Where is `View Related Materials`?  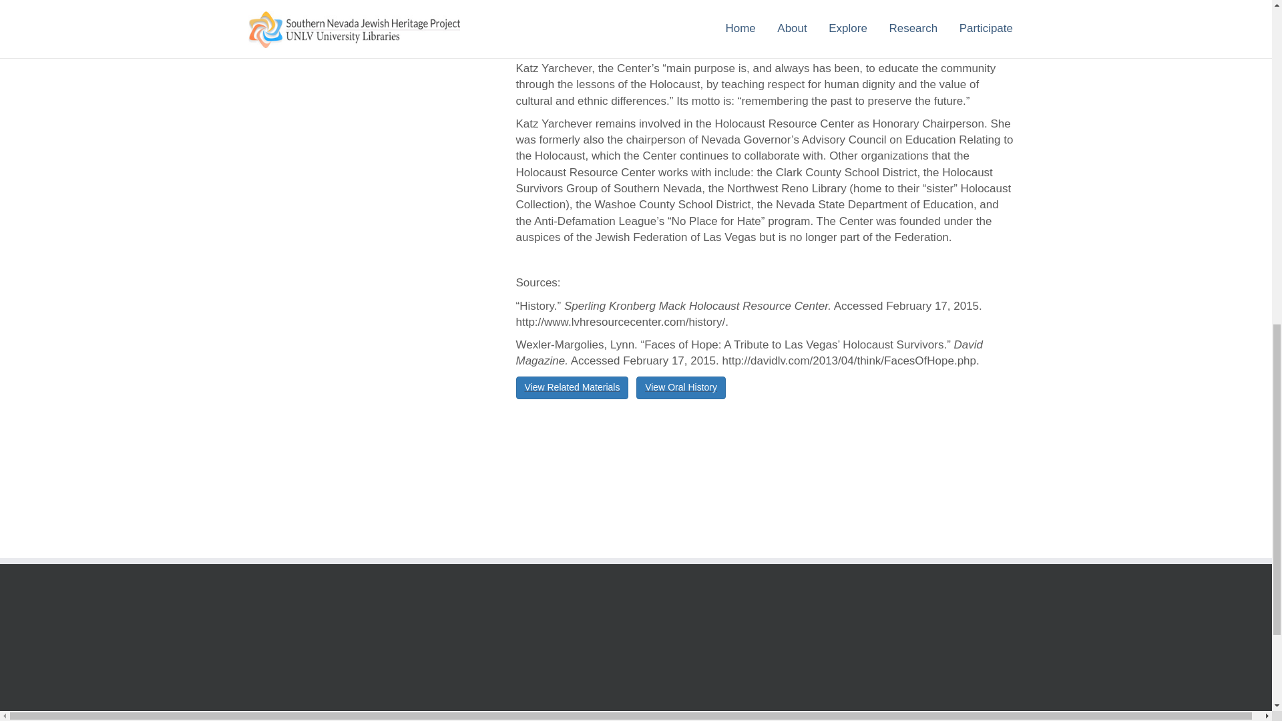
View Related Materials is located at coordinates (572, 387).